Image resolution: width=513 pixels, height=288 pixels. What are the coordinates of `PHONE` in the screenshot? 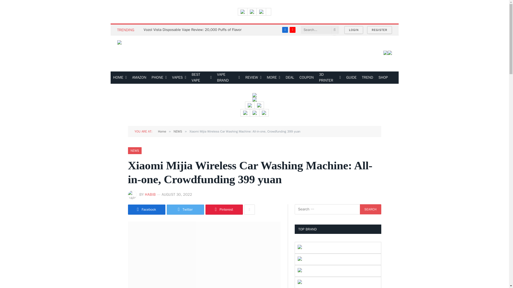 It's located at (159, 77).